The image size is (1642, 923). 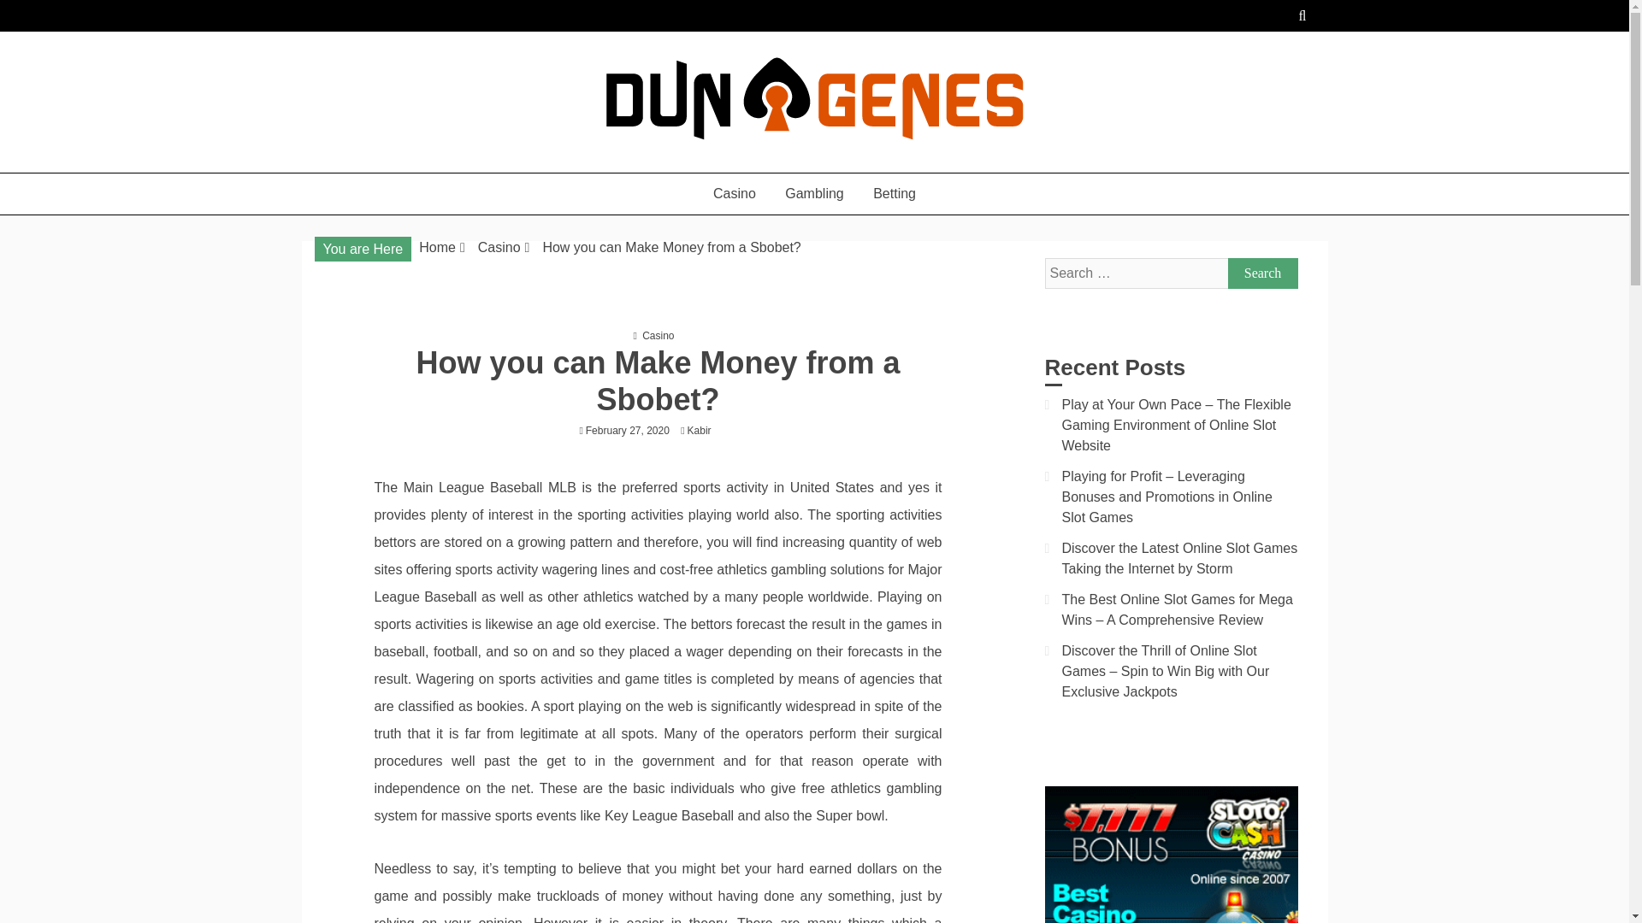 What do you see at coordinates (813, 193) in the screenshot?
I see `Gambling` at bounding box center [813, 193].